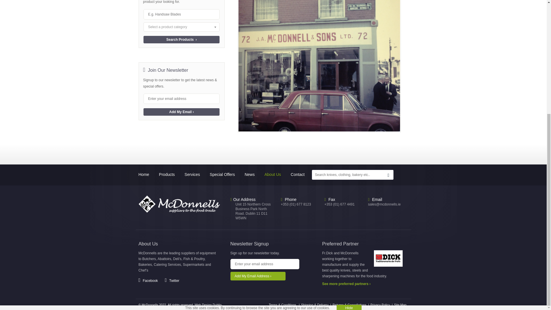 The image size is (551, 310). What do you see at coordinates (400, 305) in the screenshot?
I see `Site Map` at bounding box center [400, 305].